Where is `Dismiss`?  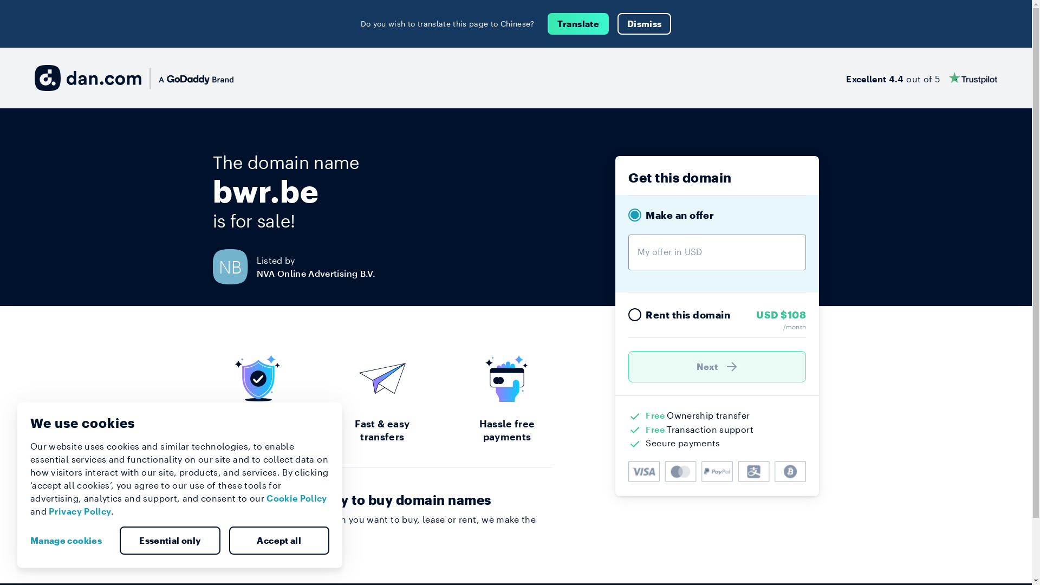 Dismiss is located at coordinates (645, 24).